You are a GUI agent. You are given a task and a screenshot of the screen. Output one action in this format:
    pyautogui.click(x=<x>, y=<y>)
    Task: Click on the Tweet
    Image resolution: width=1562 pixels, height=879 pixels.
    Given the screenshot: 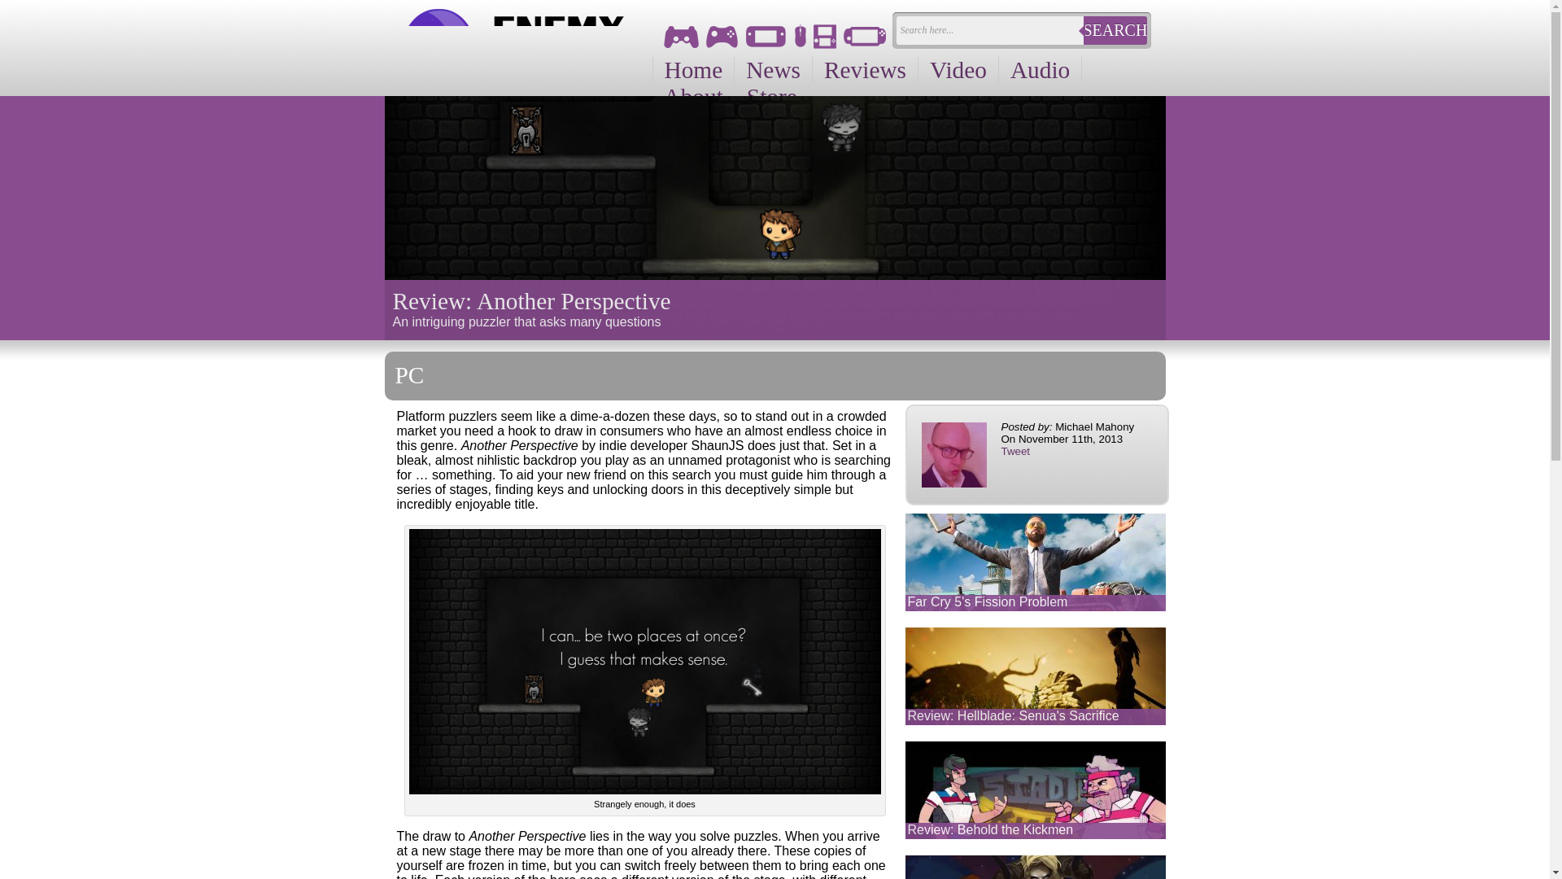 What is the action you would take?
    pyautogui.click(x=1015, y=451)
    